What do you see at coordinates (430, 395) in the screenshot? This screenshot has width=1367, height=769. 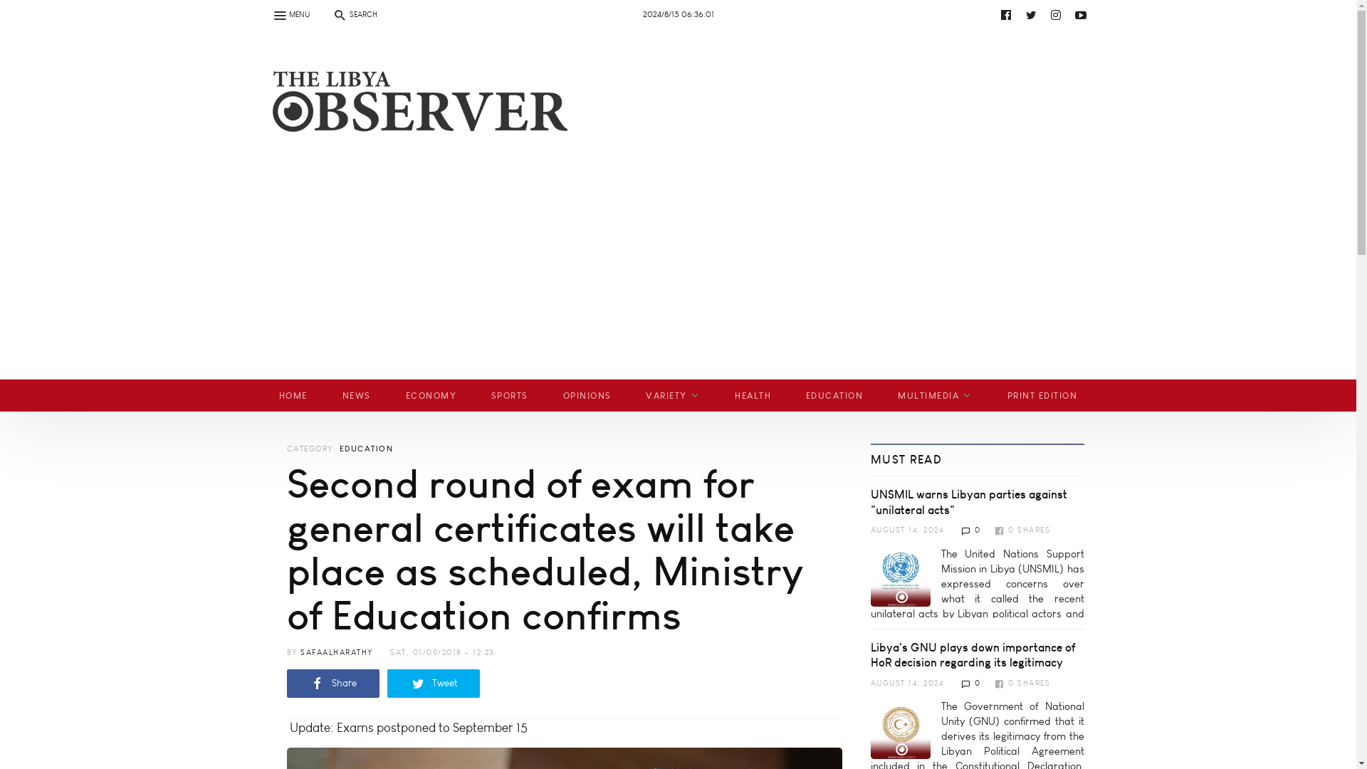 I see `ECONOMY` at bounding box center [430, 395].